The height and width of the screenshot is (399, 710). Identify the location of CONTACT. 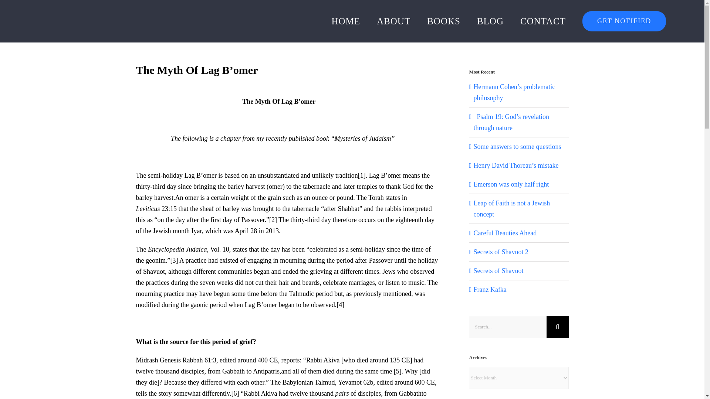
(543, 21).